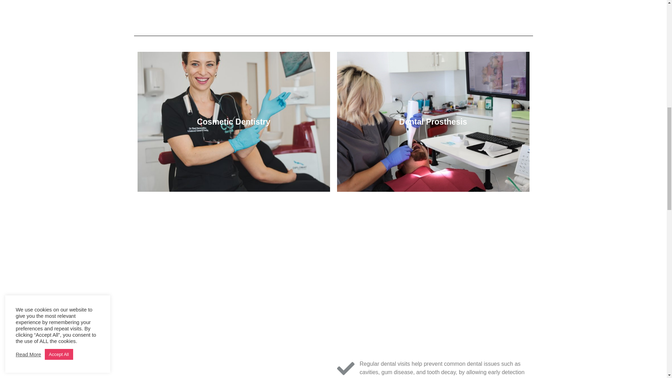  I want to click on Preventive Dentisty, so click(233, 369).